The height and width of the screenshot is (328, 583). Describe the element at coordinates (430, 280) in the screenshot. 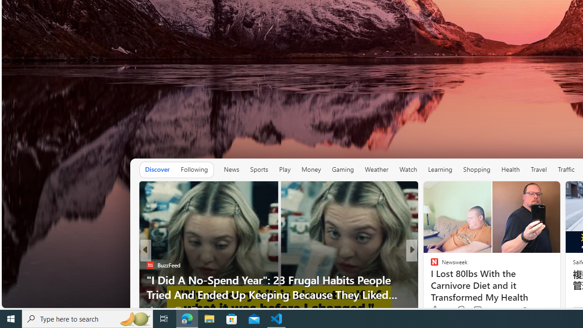

I see `Food Republic` at that location.